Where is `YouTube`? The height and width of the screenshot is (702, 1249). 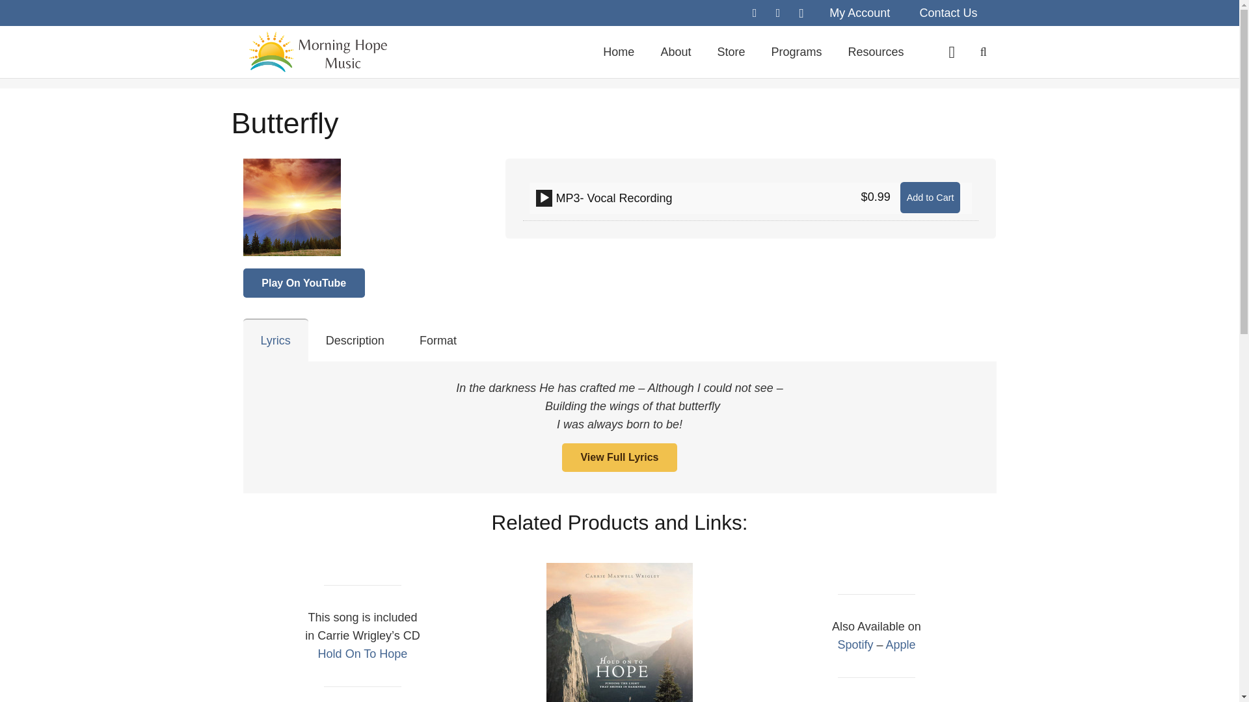
YouTube is located at coordinates (778, 13).